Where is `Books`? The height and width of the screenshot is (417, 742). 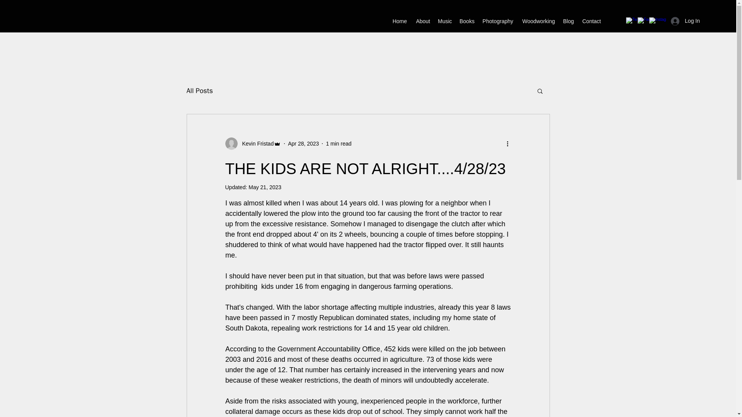
Books is located at coordinates (466, 21).